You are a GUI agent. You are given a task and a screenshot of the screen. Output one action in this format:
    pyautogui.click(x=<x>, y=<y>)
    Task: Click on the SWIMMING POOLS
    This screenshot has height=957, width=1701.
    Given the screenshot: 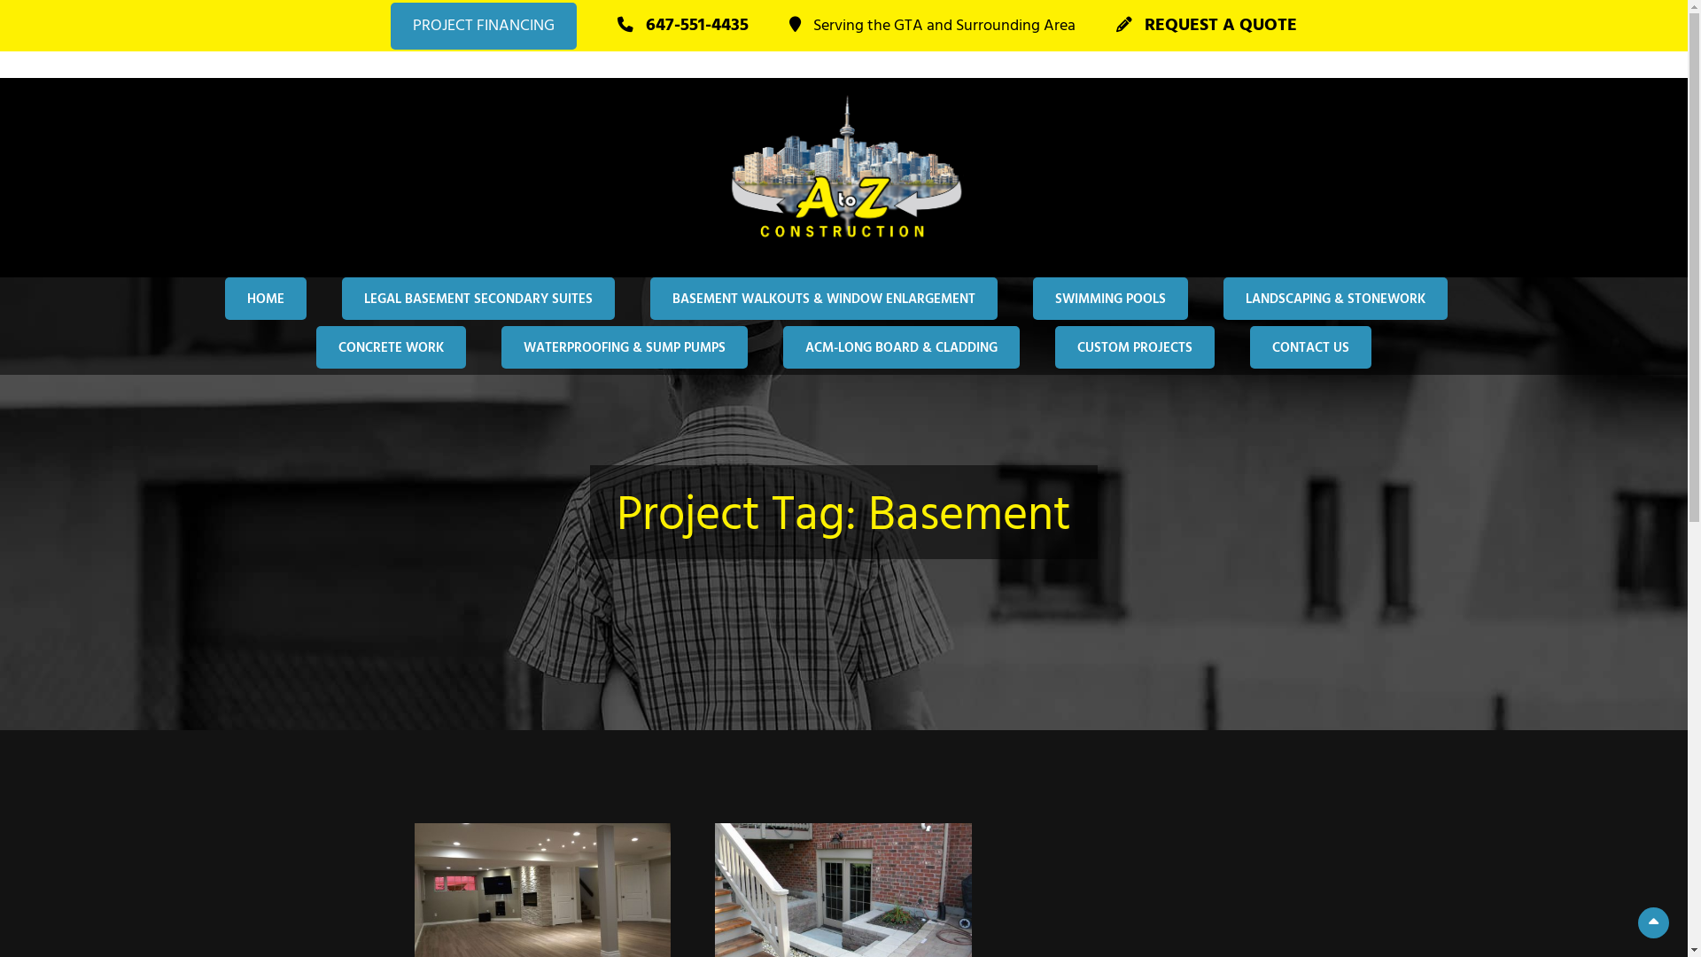 What is the action you would take?
    pyautogui.click(x=1111, y=298)
    